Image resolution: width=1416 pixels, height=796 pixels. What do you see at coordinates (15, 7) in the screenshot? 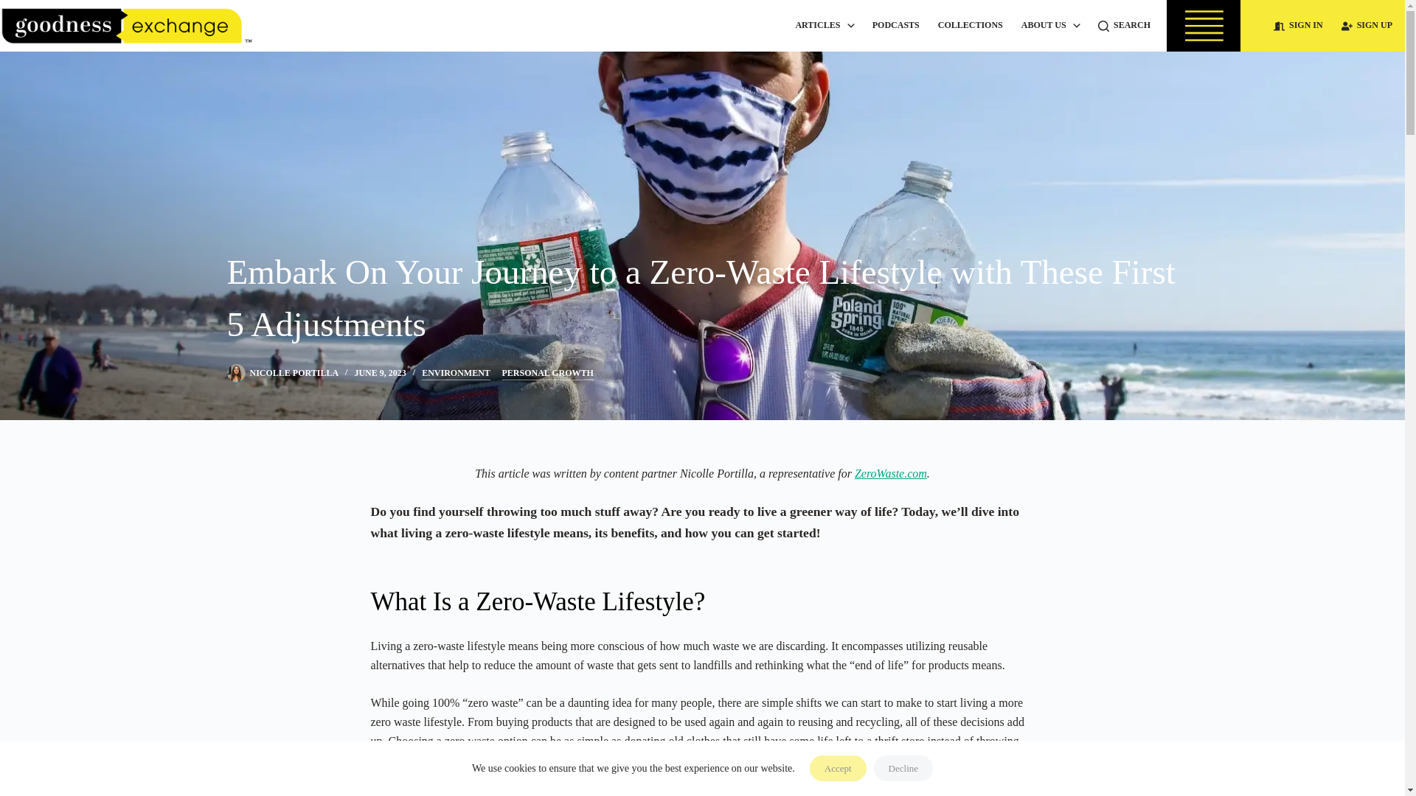
I see `Skip to content` at bounding box center [15, 7].